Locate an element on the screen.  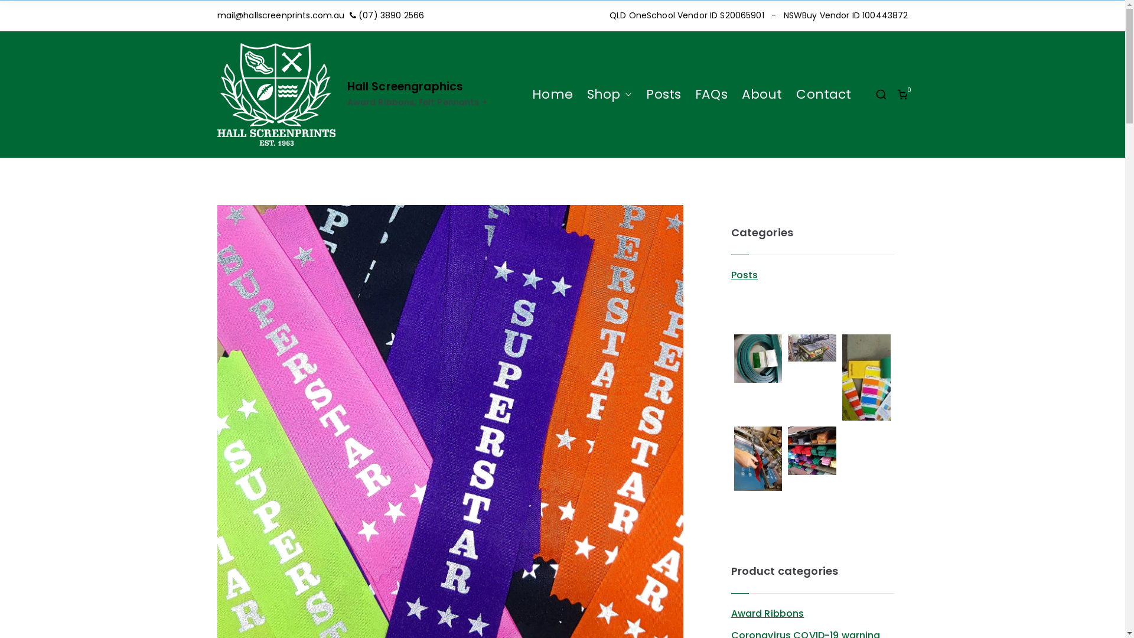
Hall Screengraphics is located at coordinates (405, 86).